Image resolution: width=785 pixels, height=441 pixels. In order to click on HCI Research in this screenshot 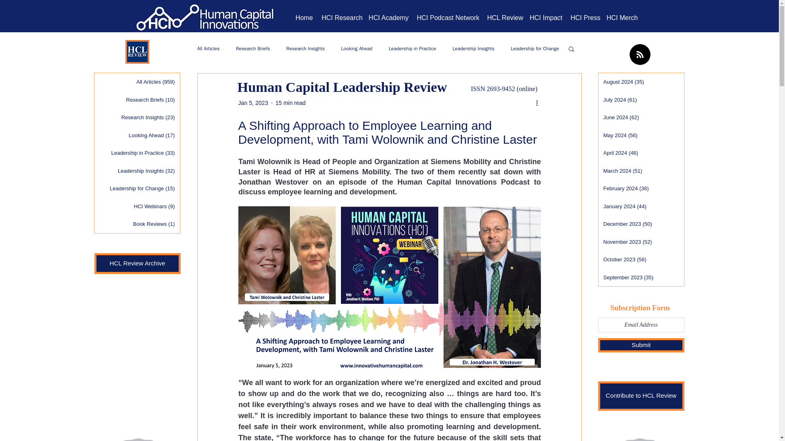, I will do `click(340, 18)`.